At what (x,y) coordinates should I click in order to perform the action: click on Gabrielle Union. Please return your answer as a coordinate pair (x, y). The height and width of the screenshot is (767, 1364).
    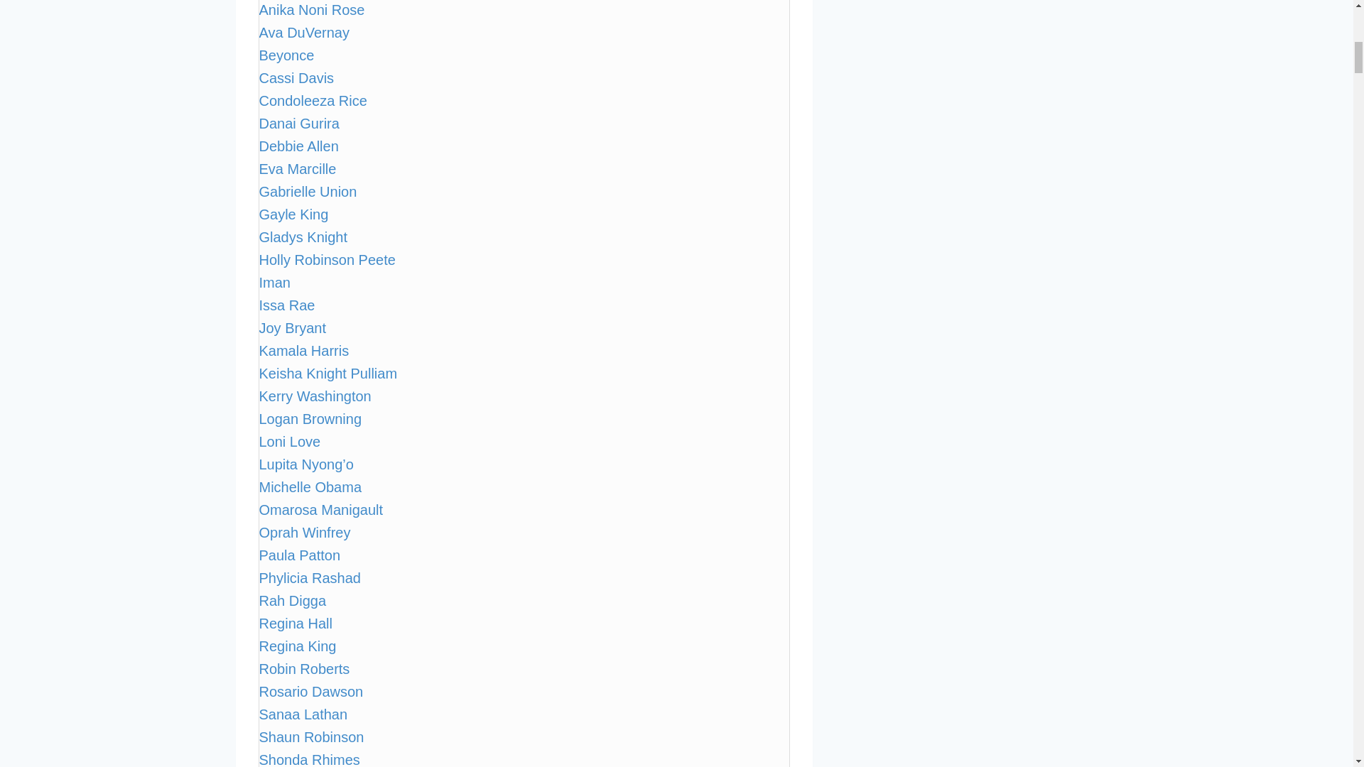
    Looking at the image, I should click on (307, 192).